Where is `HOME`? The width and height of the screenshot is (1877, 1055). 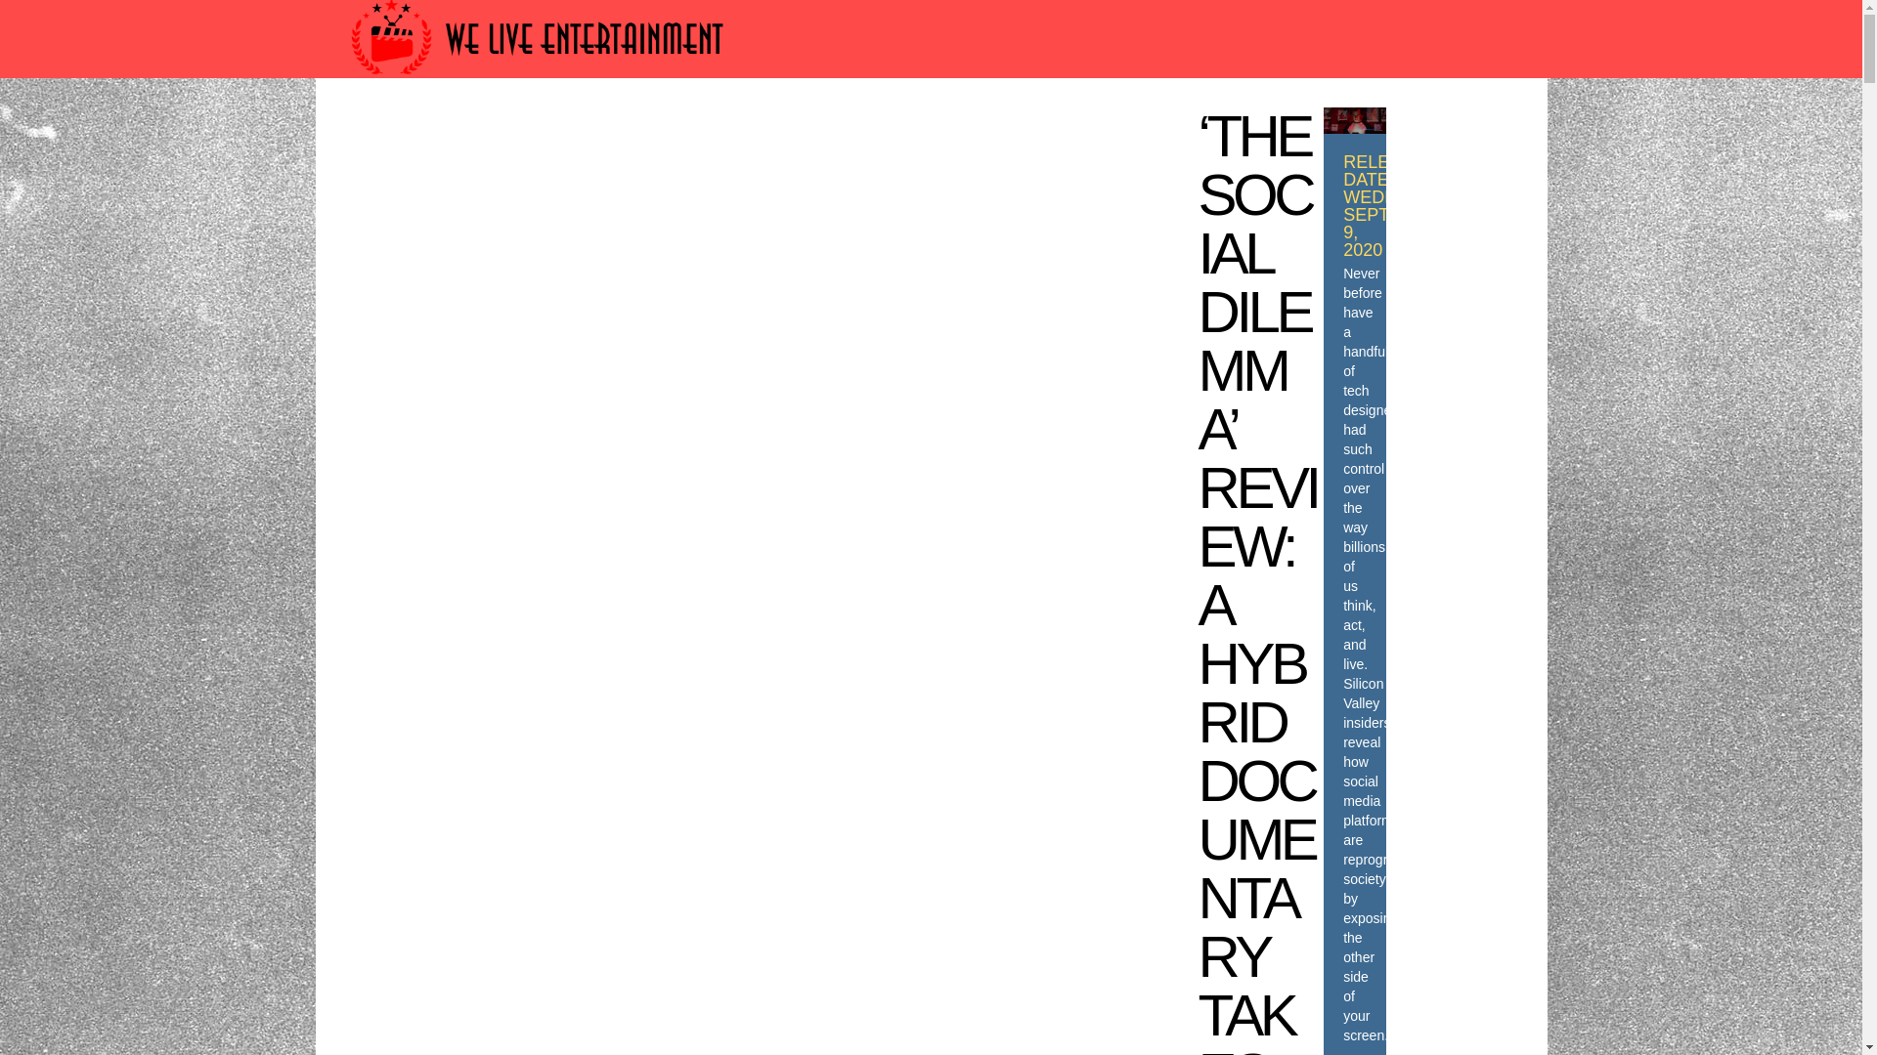
HOME is located at coordinates (418, 133).